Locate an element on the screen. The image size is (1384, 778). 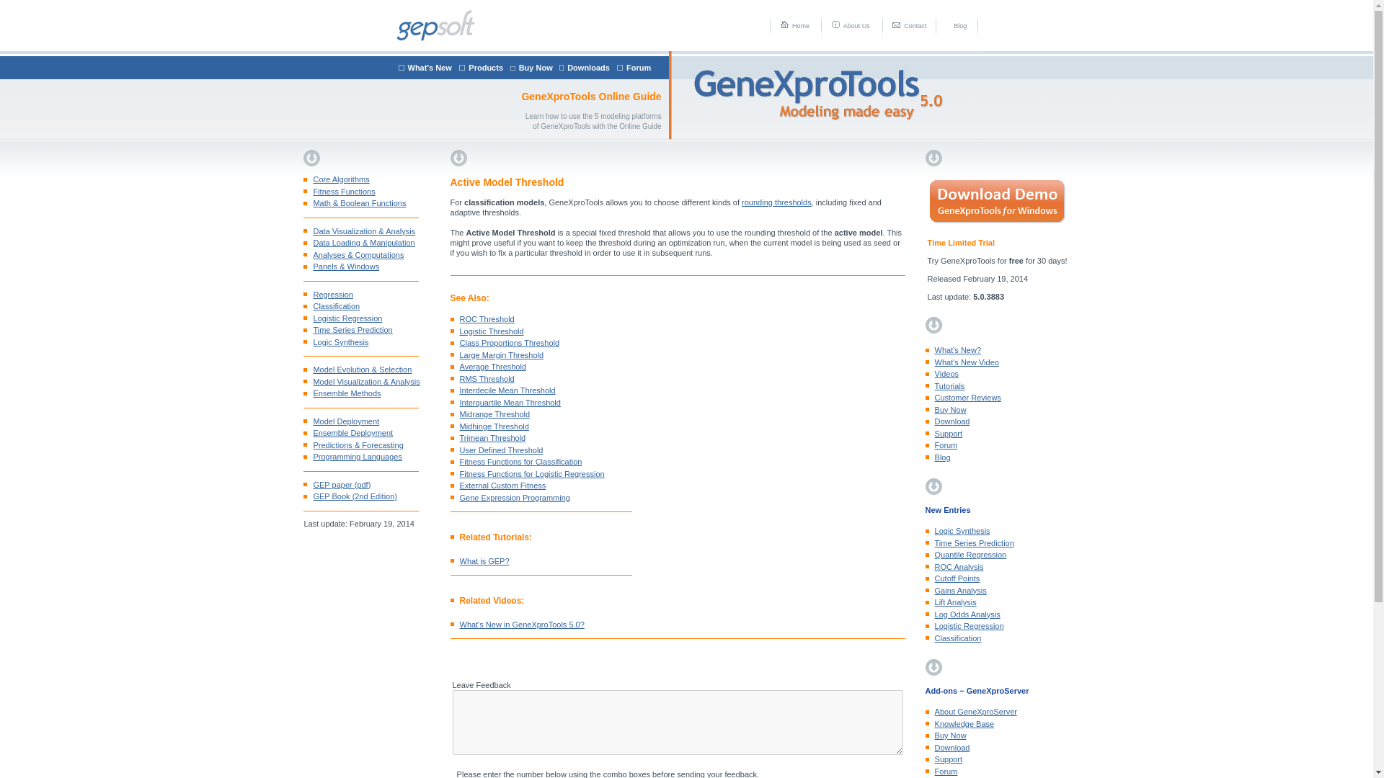
Buy Now is located at coordinates (536, 68).